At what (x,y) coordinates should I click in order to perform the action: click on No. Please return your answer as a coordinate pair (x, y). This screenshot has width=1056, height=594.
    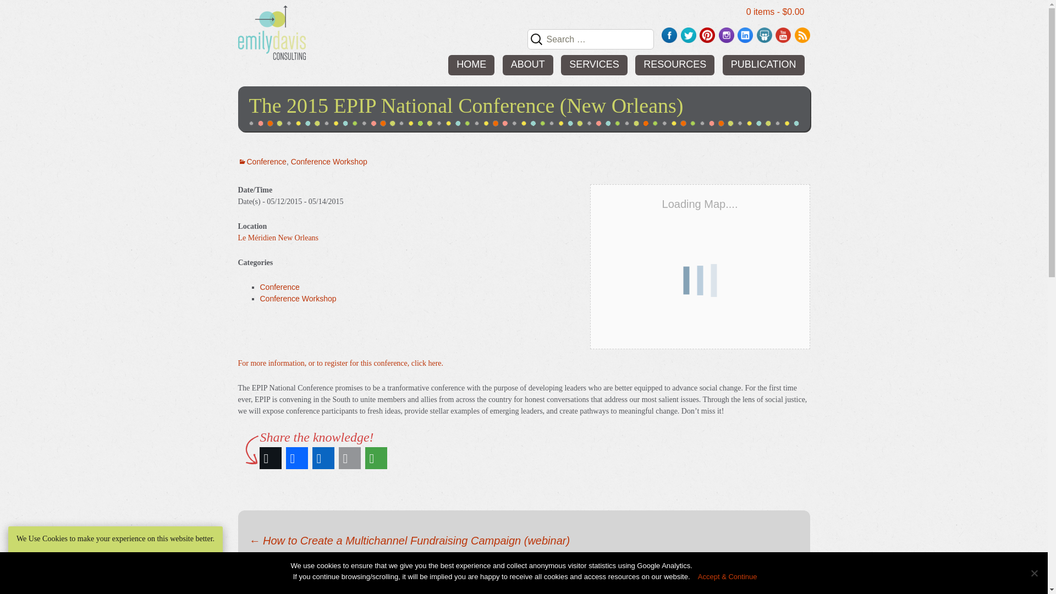
    Looking at the image, I should click on (1034, 573).